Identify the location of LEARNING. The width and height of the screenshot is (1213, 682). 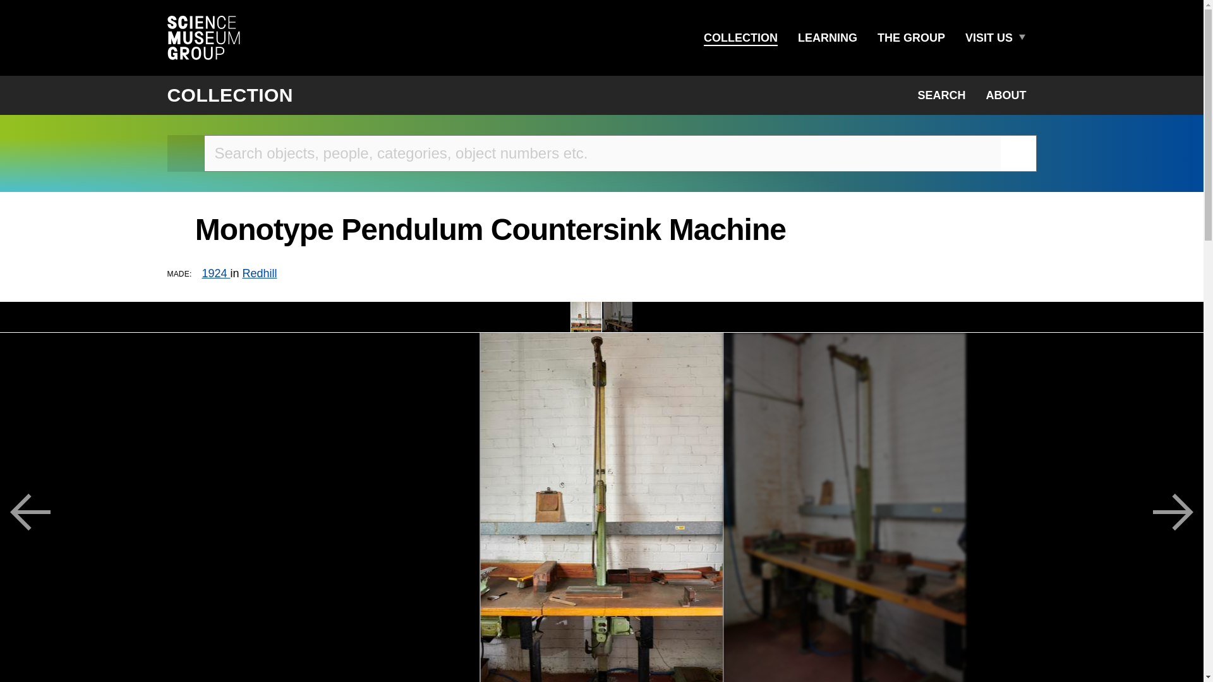
(827, 38).